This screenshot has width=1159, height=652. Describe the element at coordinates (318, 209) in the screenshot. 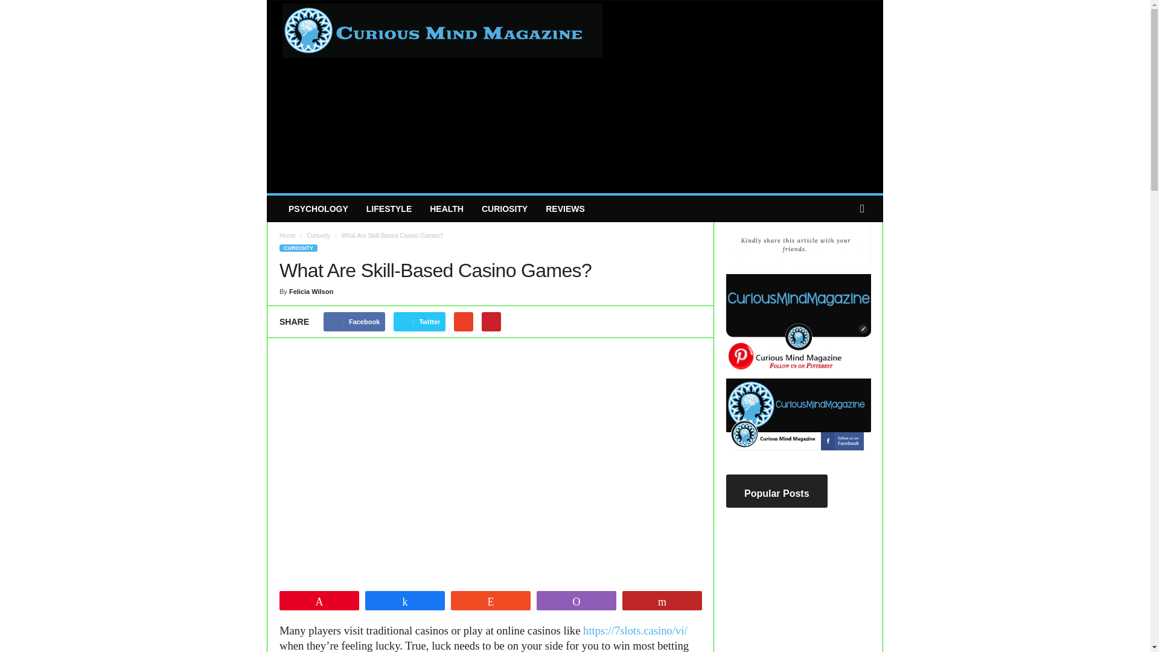

I see `PSYCHOLOGY` at that location.